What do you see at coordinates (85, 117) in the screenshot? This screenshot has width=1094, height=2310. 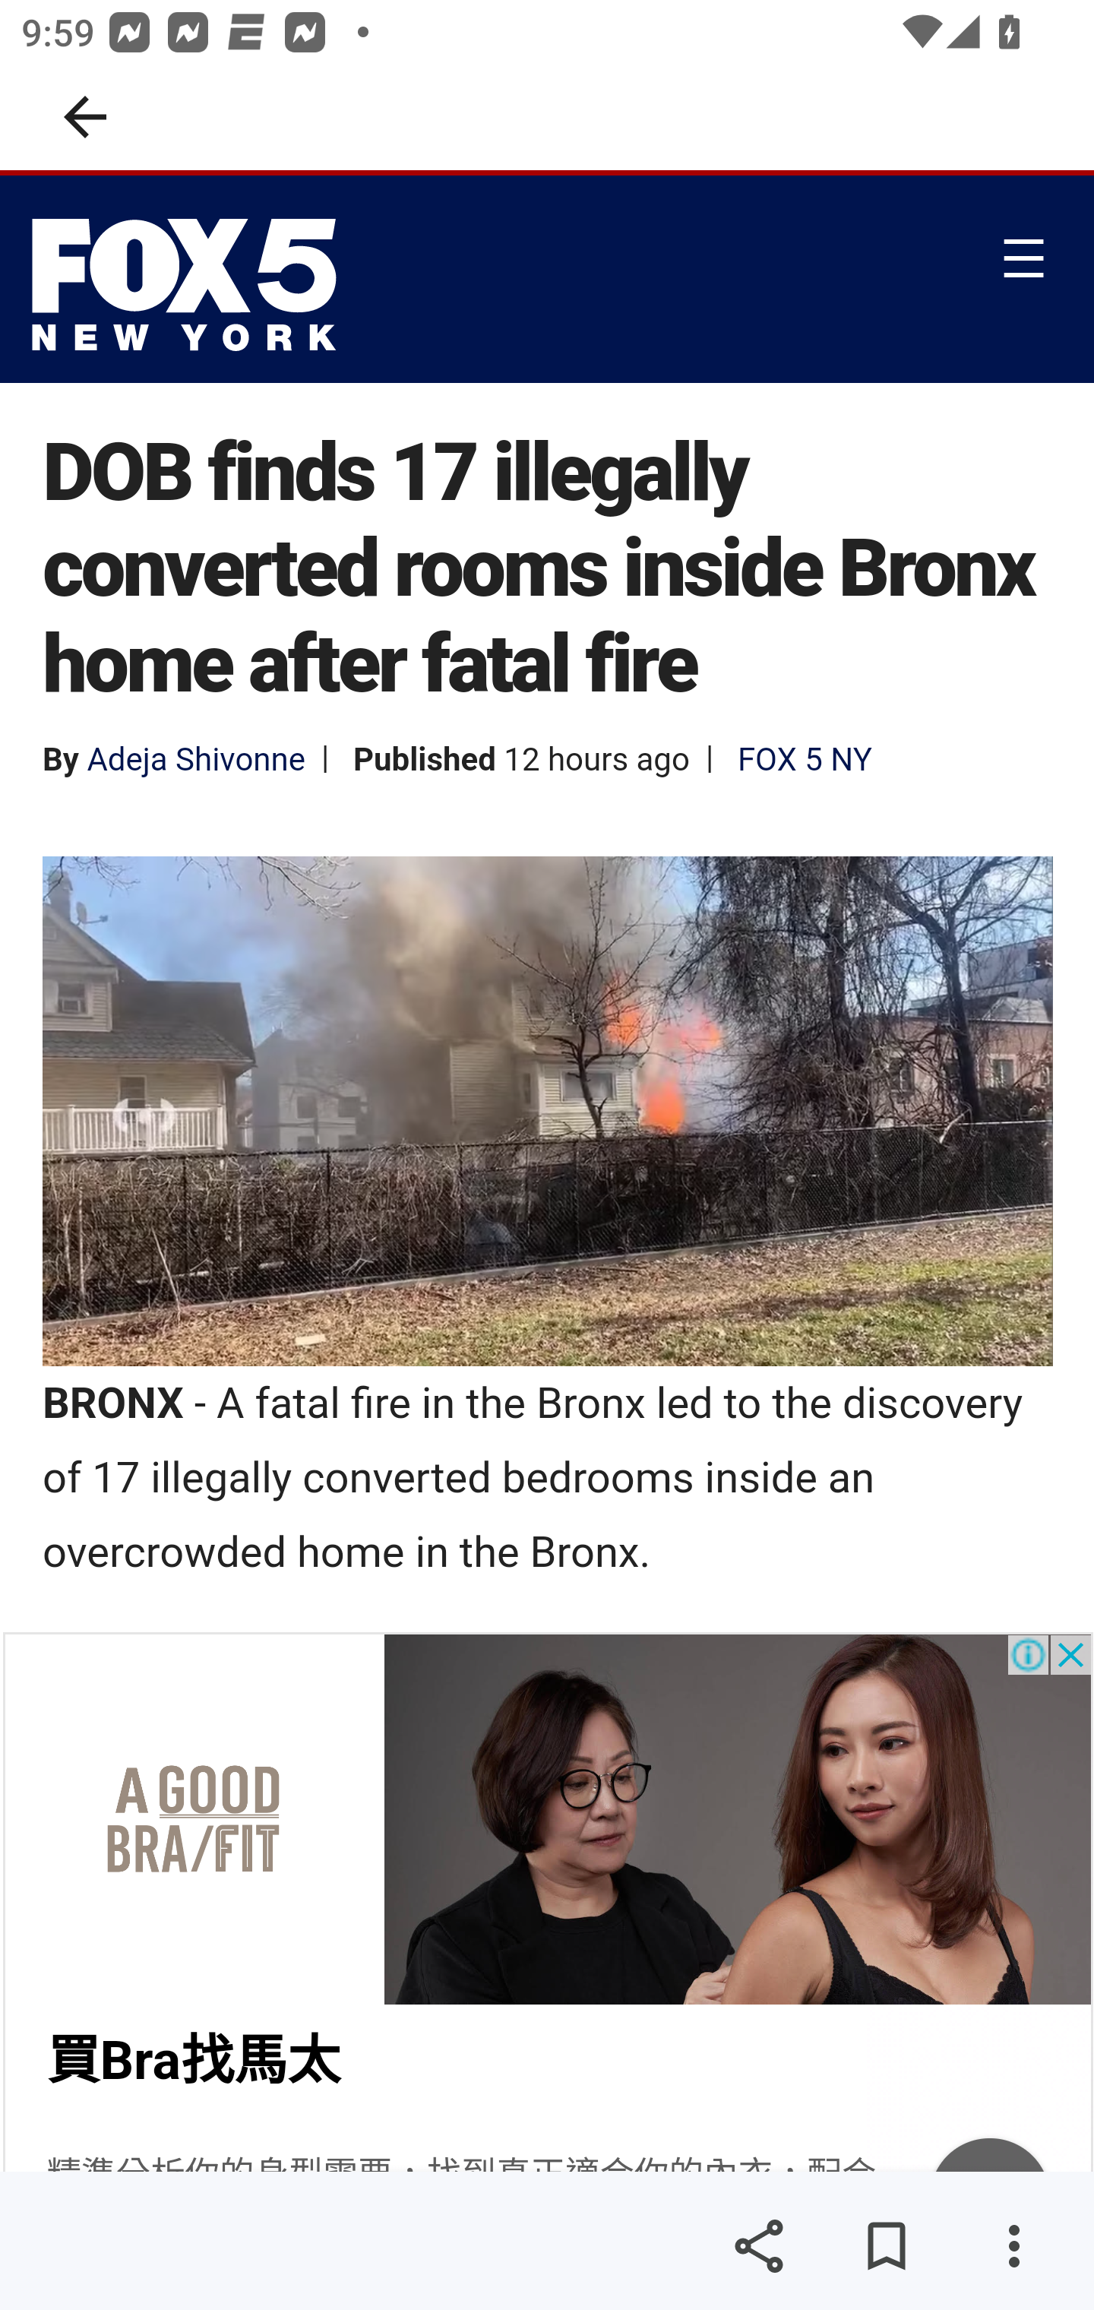 I see `Navigate up` at bounding box center [85, 117].